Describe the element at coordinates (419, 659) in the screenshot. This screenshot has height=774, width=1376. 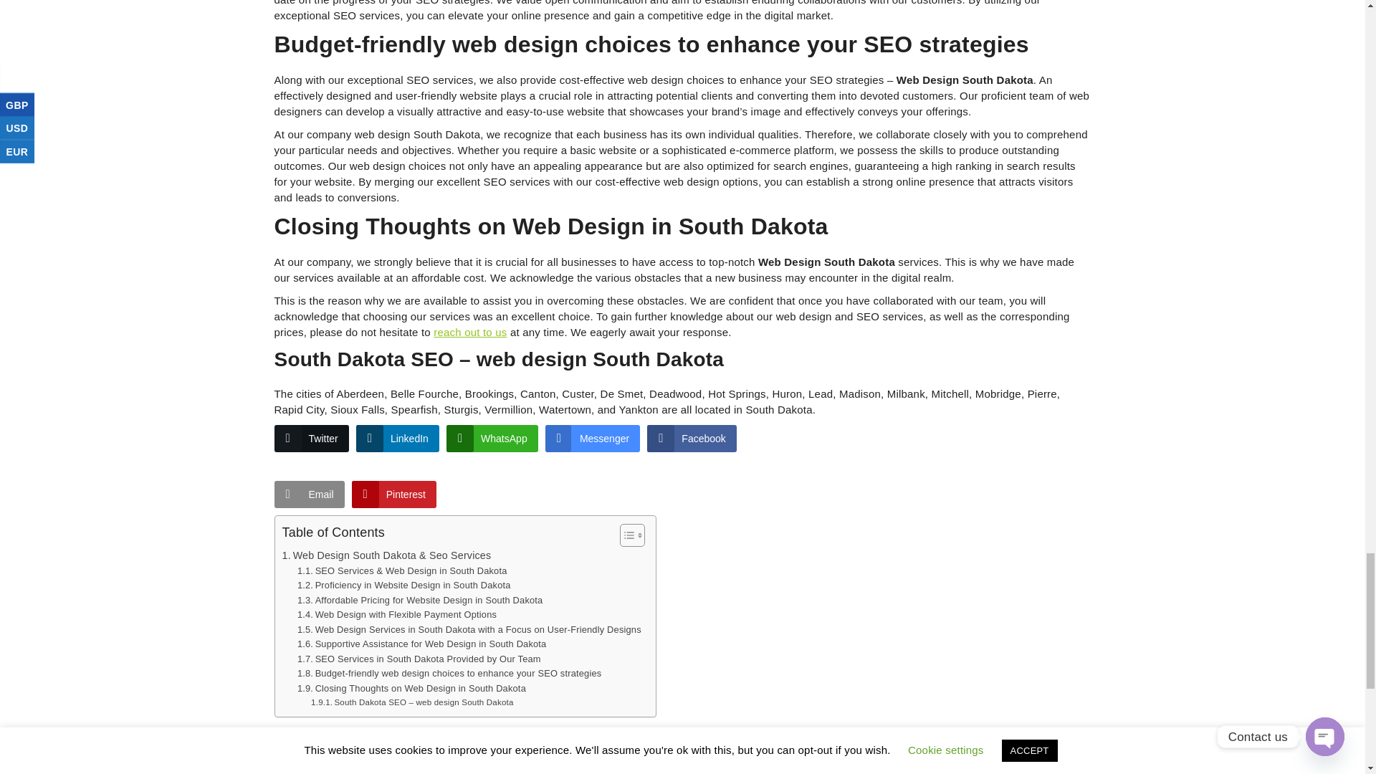
I see `SEO Services in South Dakota Provided by Our Team` at that location.